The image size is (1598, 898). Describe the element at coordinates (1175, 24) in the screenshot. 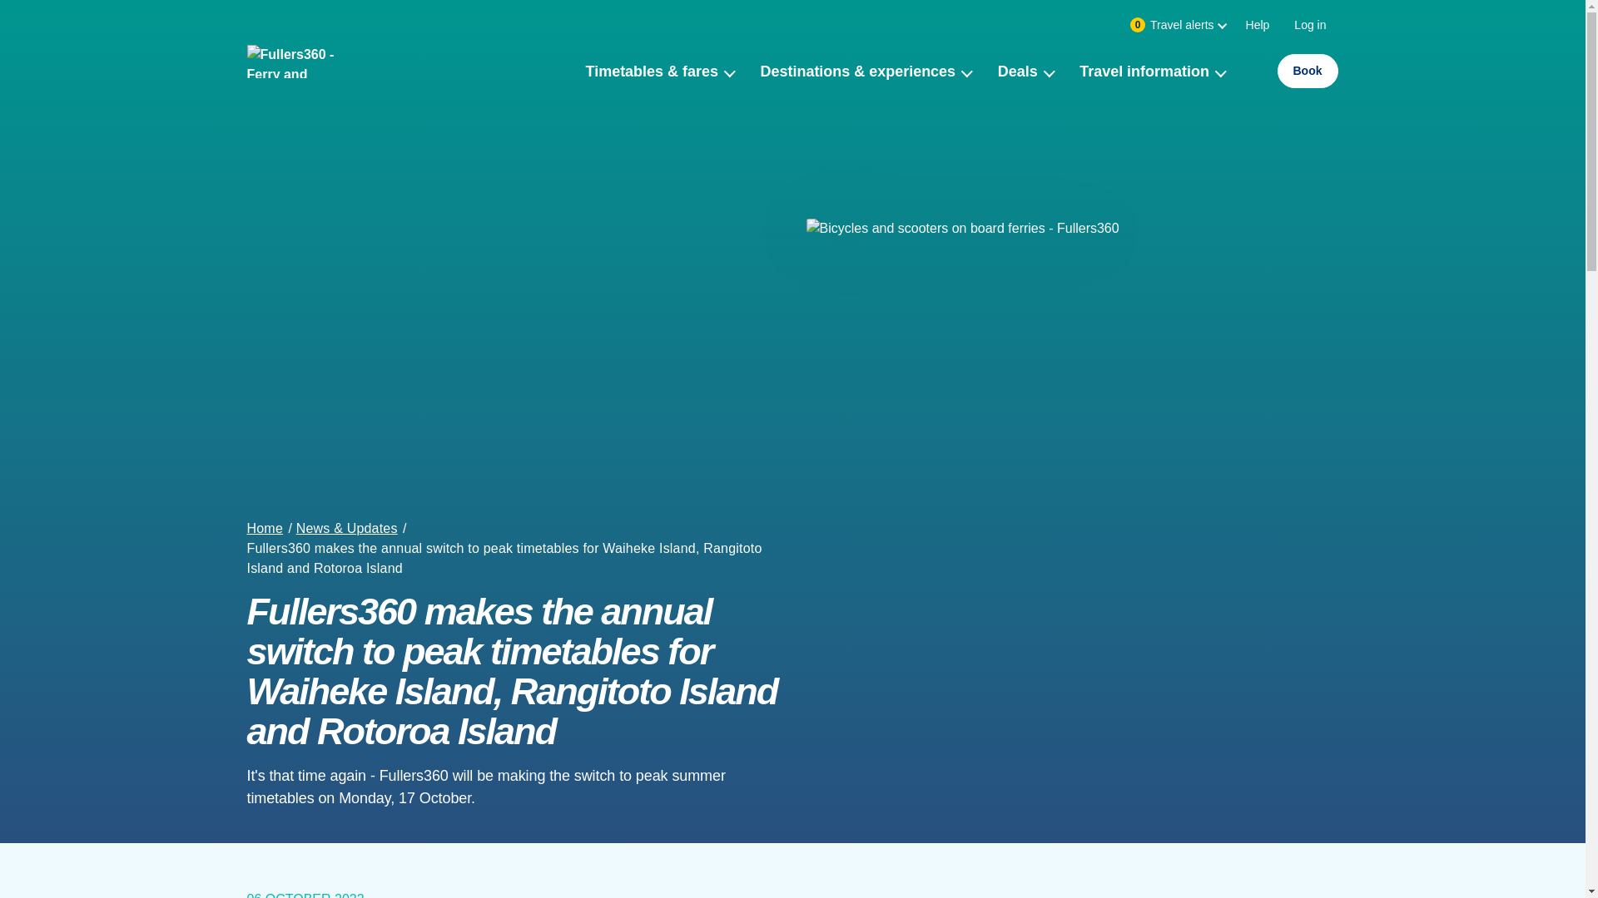

I see `Deals` at that location.